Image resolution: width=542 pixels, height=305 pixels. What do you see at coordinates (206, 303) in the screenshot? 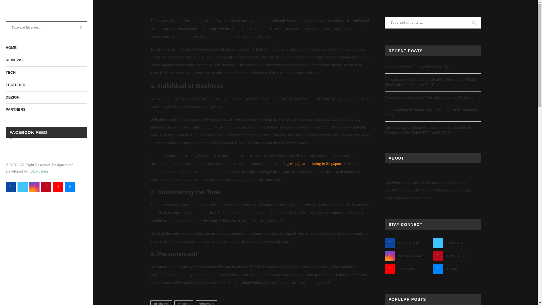
I see `PRINTING` at bounding box center [206, 303].